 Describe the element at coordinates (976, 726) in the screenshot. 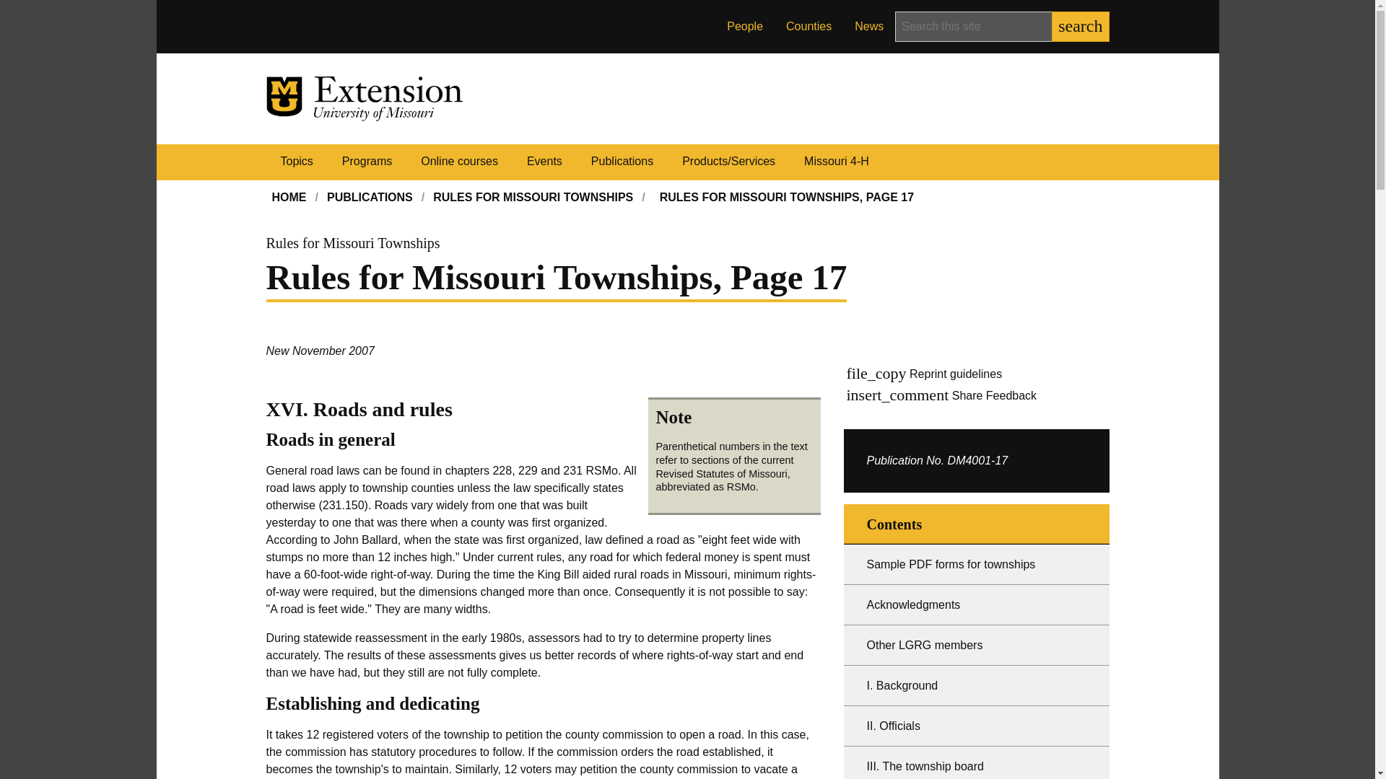

I see `II. Officials` at that location.